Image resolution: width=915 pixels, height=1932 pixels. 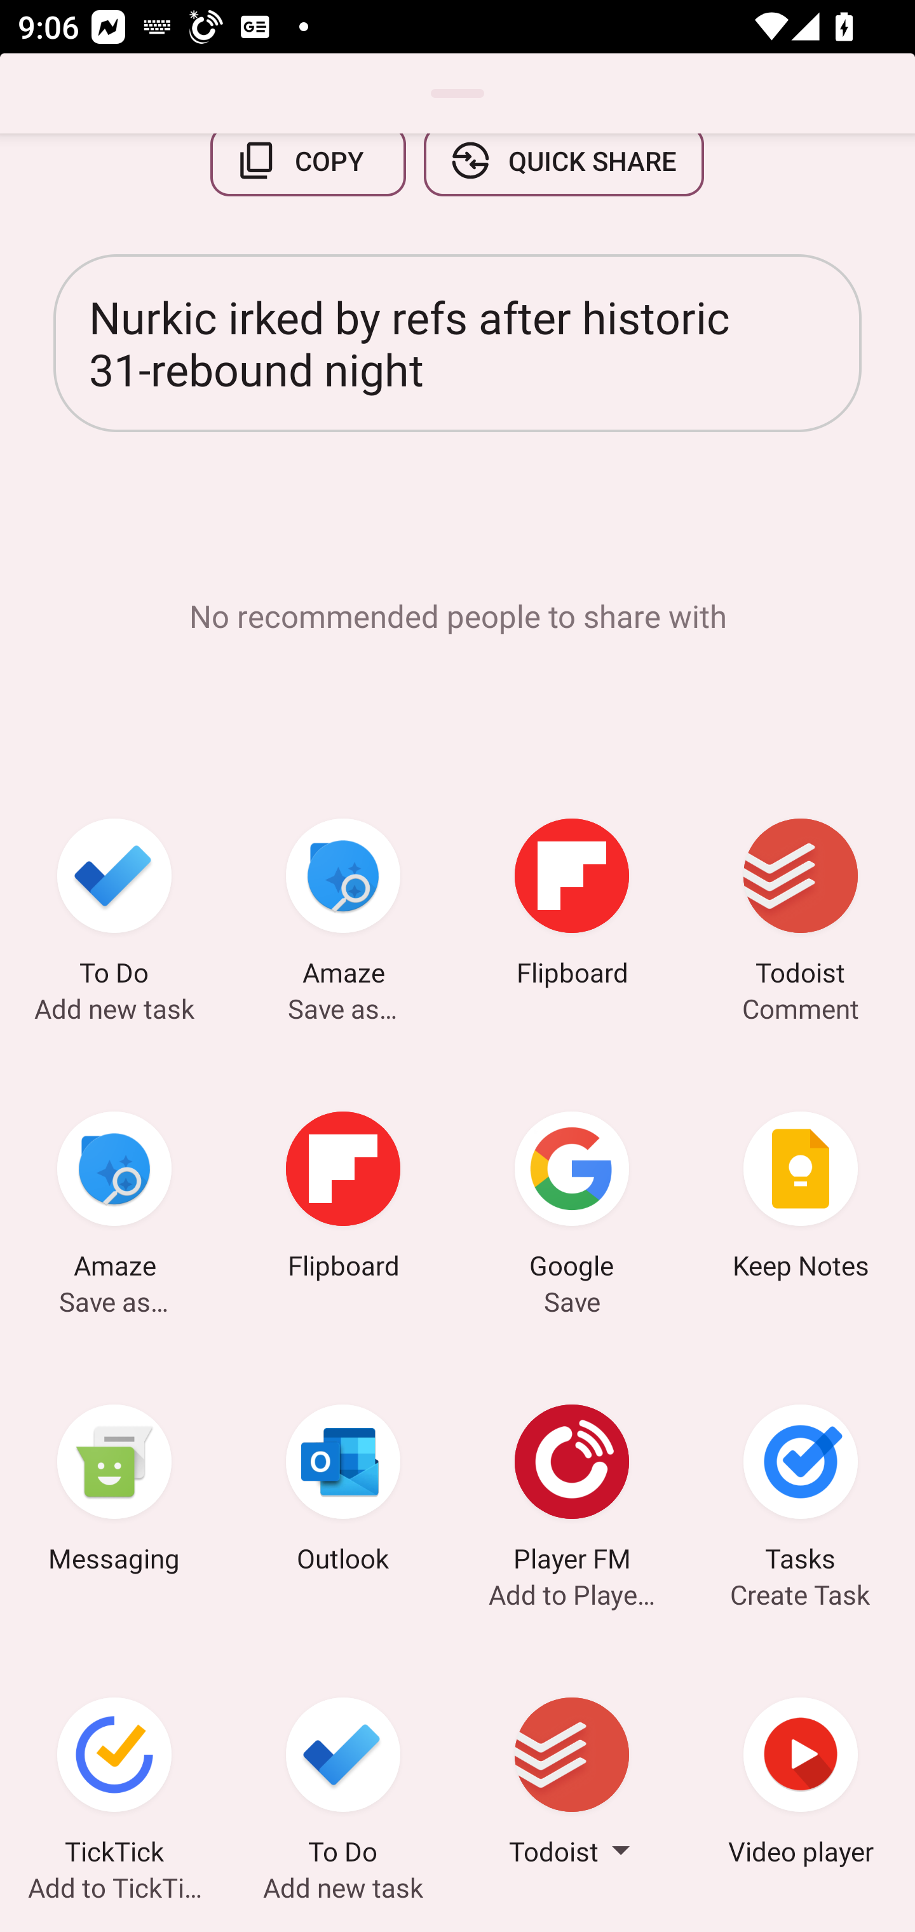 I want to click on Outlook, so click(x=343, y=1492).